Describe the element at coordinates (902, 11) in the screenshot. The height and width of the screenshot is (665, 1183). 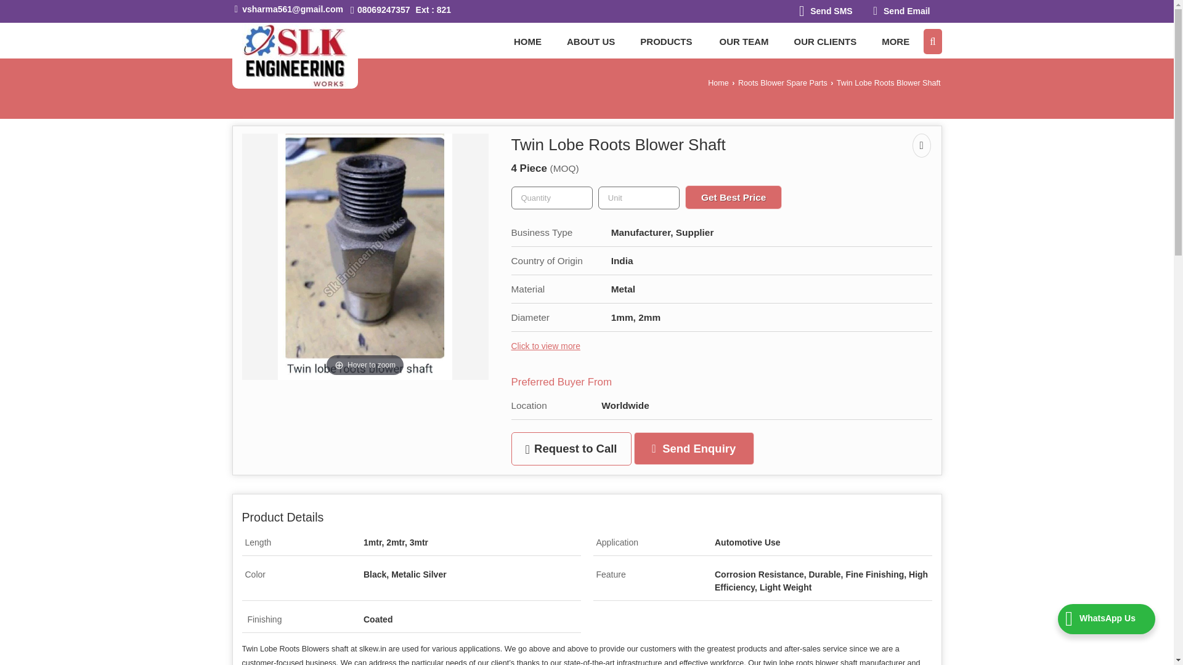
I see `Send Email` at that location.